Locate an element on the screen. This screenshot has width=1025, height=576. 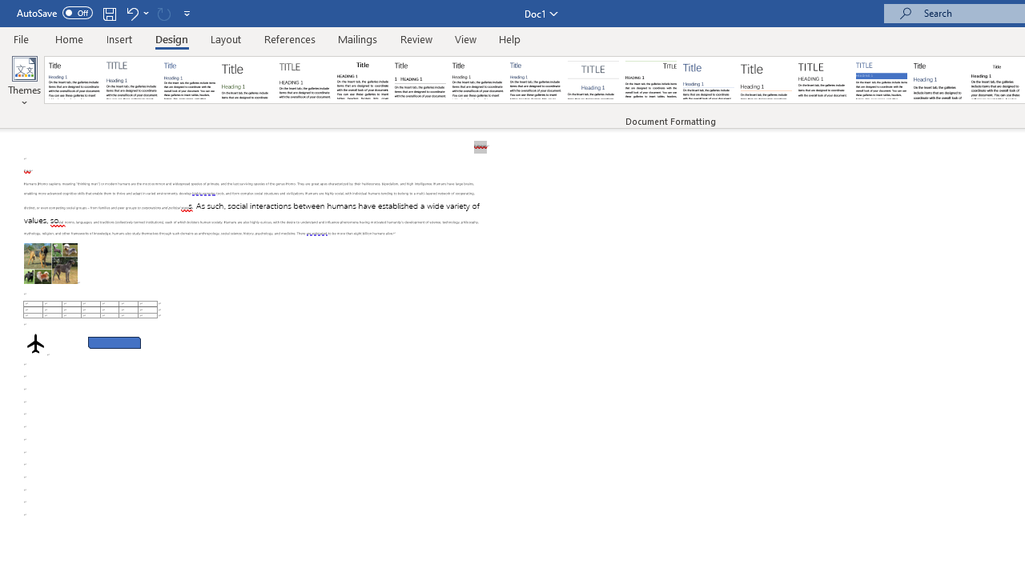
Lines (Distinctive) is located at coordinates (650, 80).